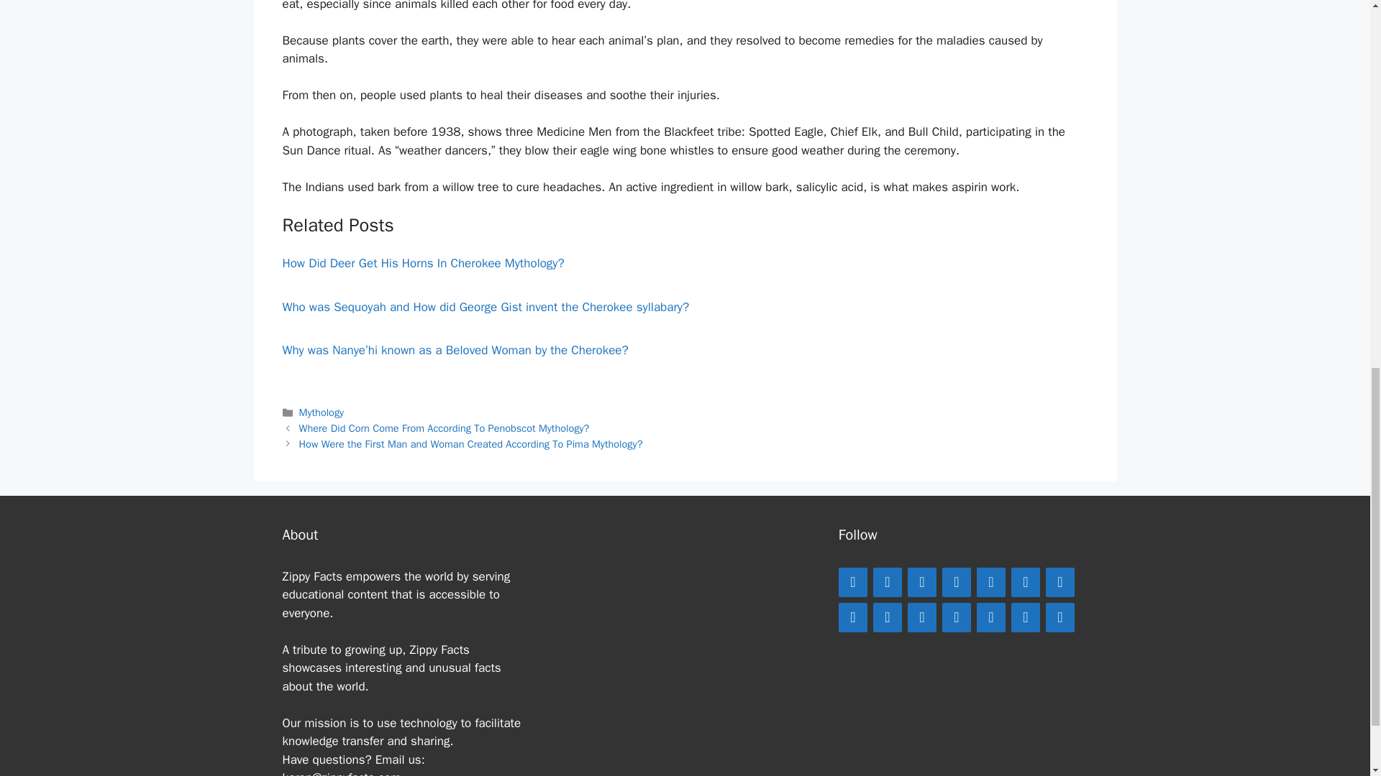  I want to click on Flickr, so click(1025, 616).